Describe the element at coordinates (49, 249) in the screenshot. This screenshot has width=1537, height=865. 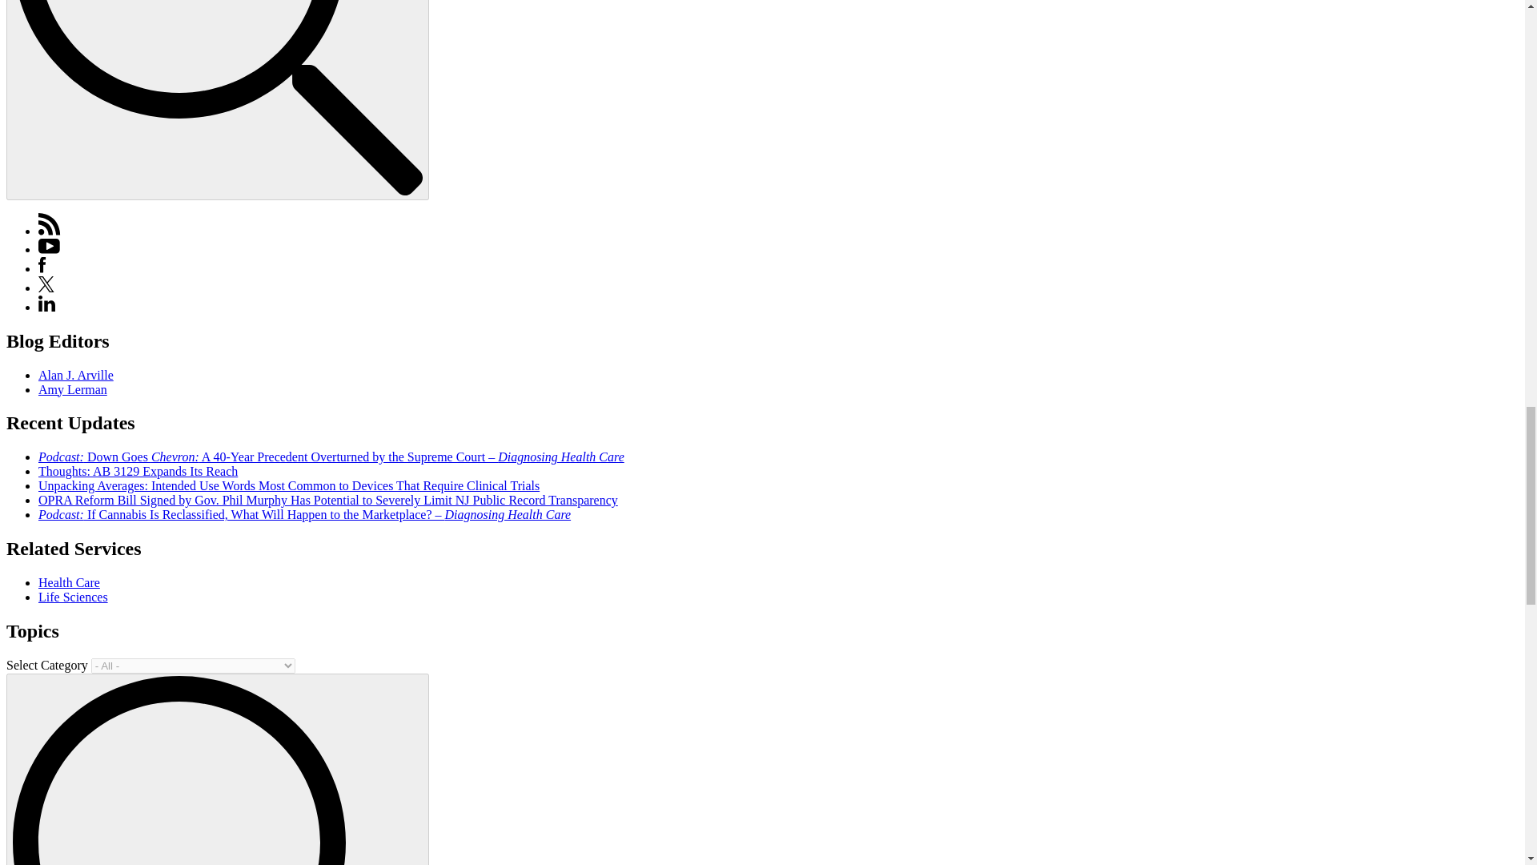
I see `Youtube` at that location.